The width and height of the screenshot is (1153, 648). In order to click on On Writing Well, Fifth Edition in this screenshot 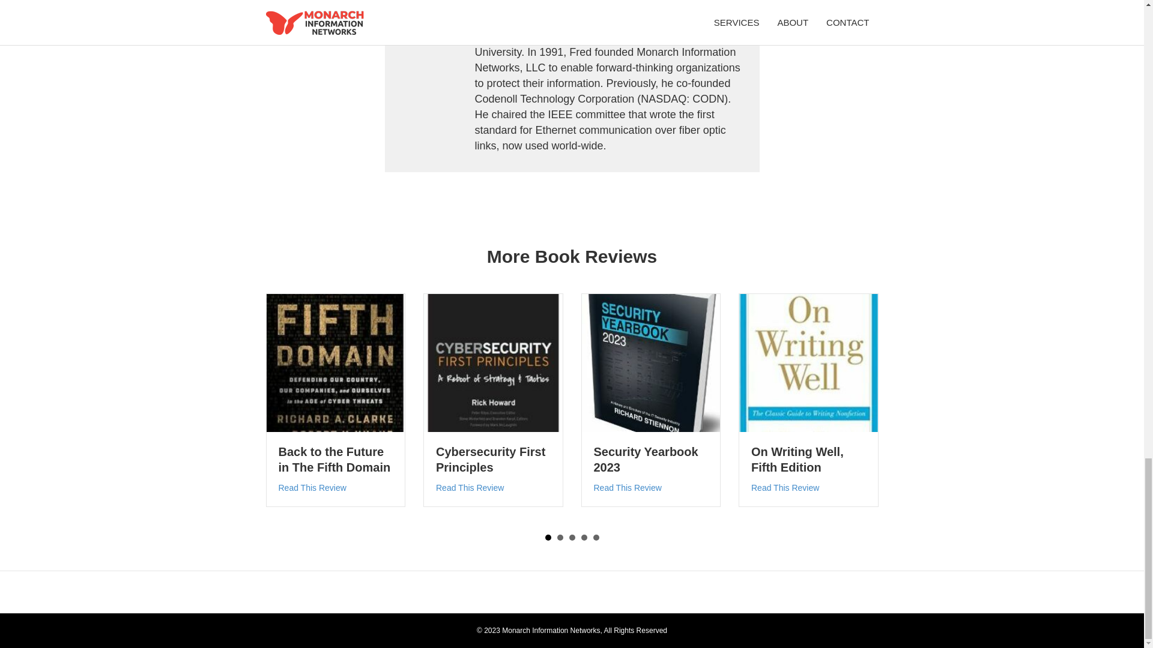, I will do `click(797, 459)`.